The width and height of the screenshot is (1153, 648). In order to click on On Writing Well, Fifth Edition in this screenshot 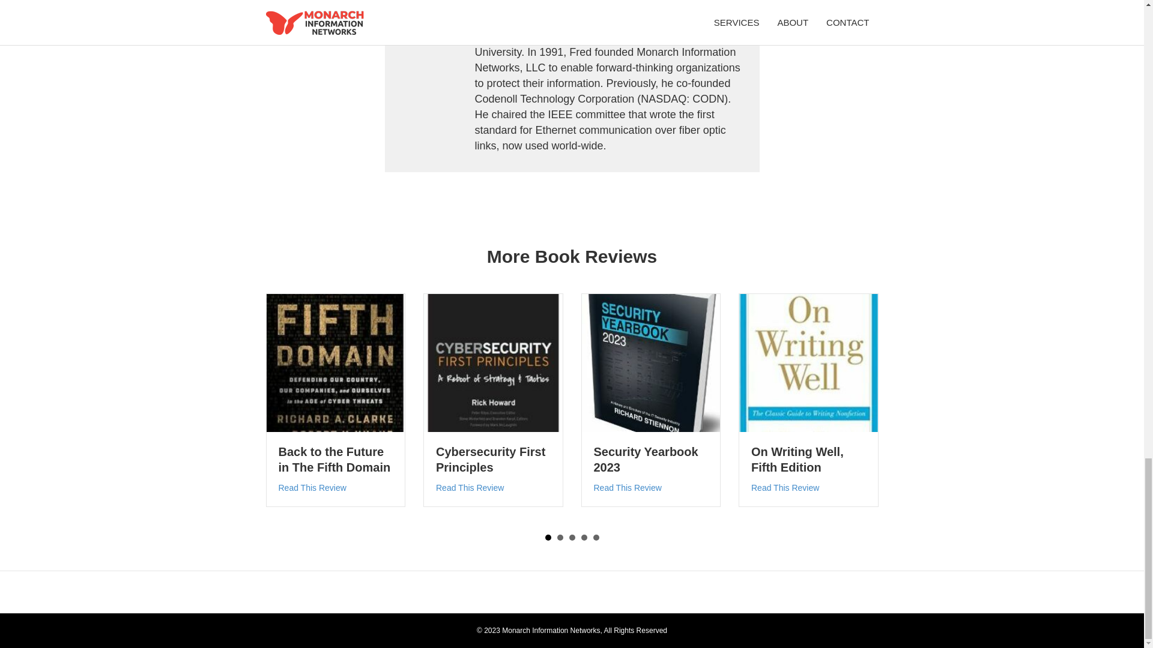, I will do `click(797, 459)`.